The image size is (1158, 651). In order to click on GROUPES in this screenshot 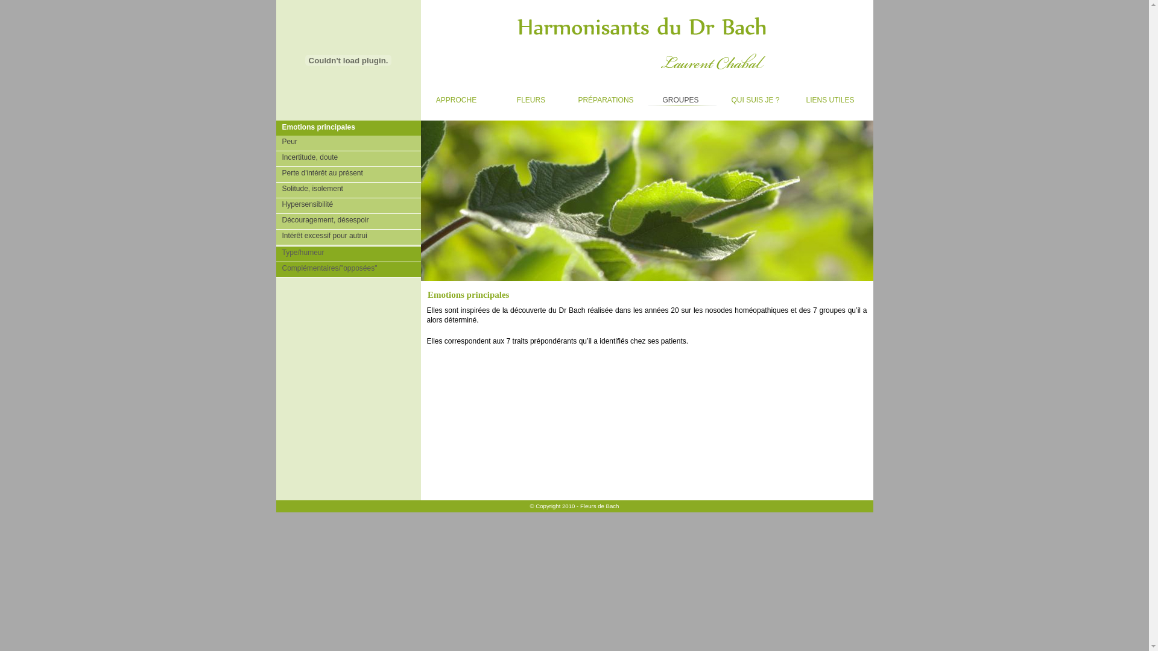, I will do `click(683, 98)`.